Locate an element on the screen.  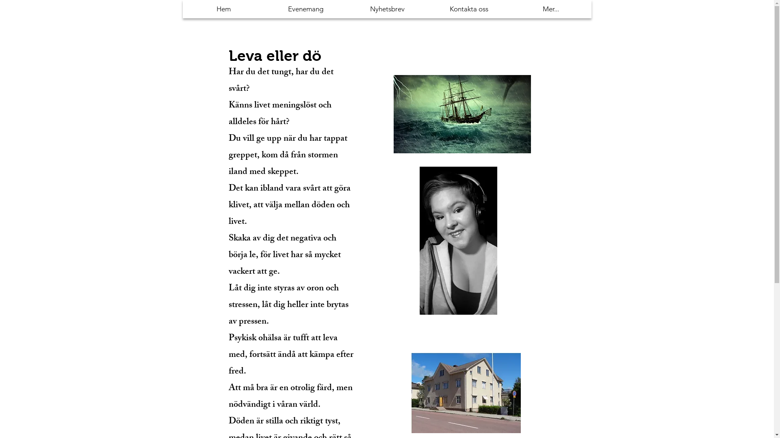
Nyhetsbrev is located at coordinates (387, 9).